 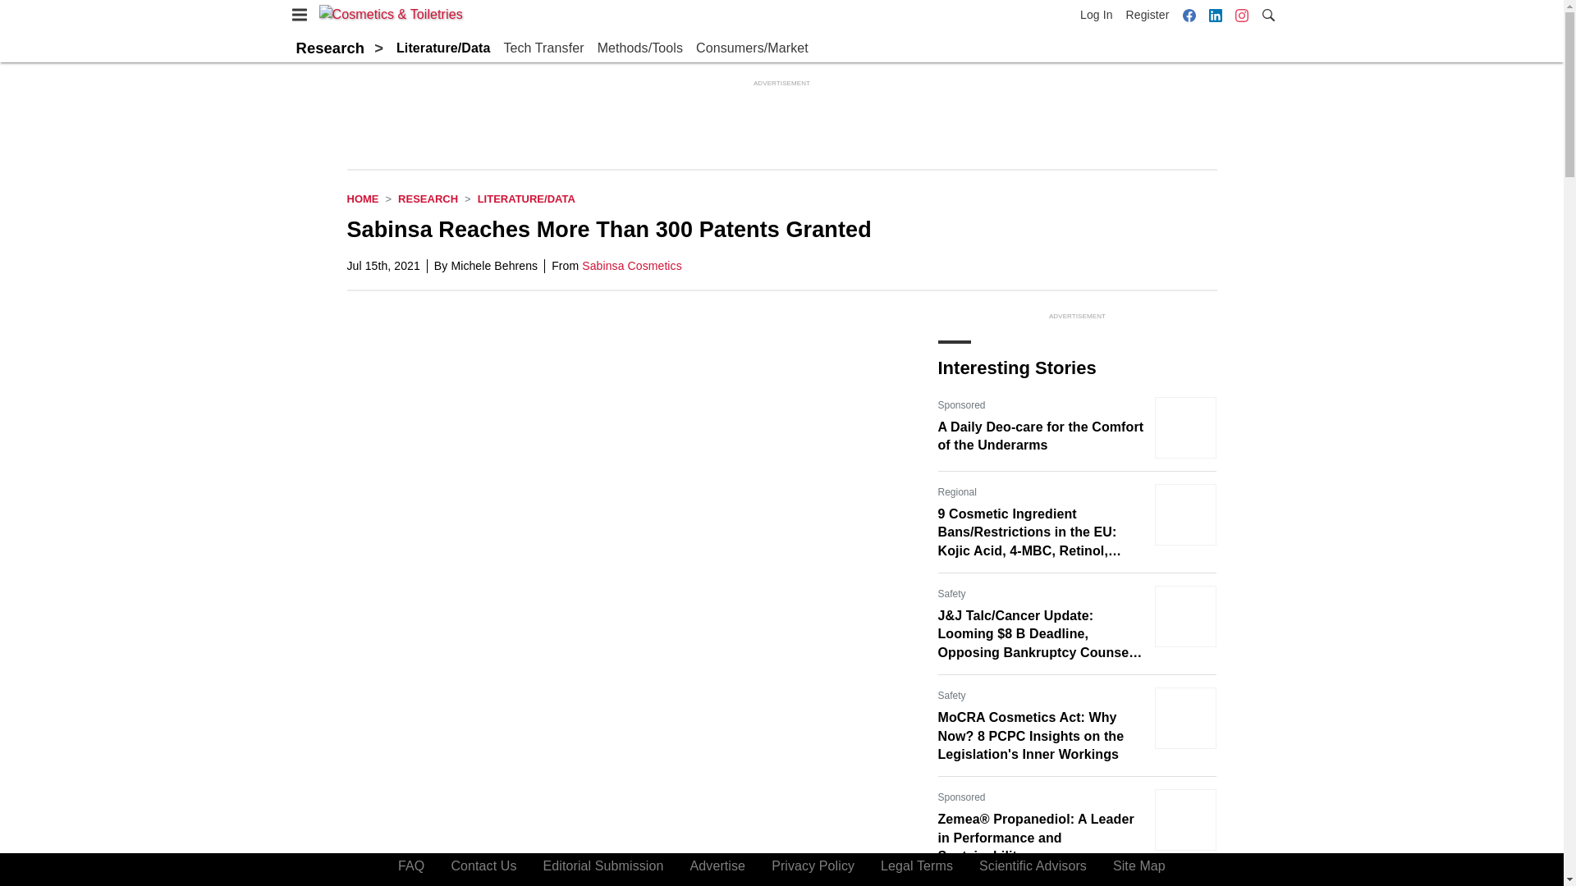 What do you see at coordinates (362, 199) in the screenshot?
I see `Home` at bounding box center [362, 199].